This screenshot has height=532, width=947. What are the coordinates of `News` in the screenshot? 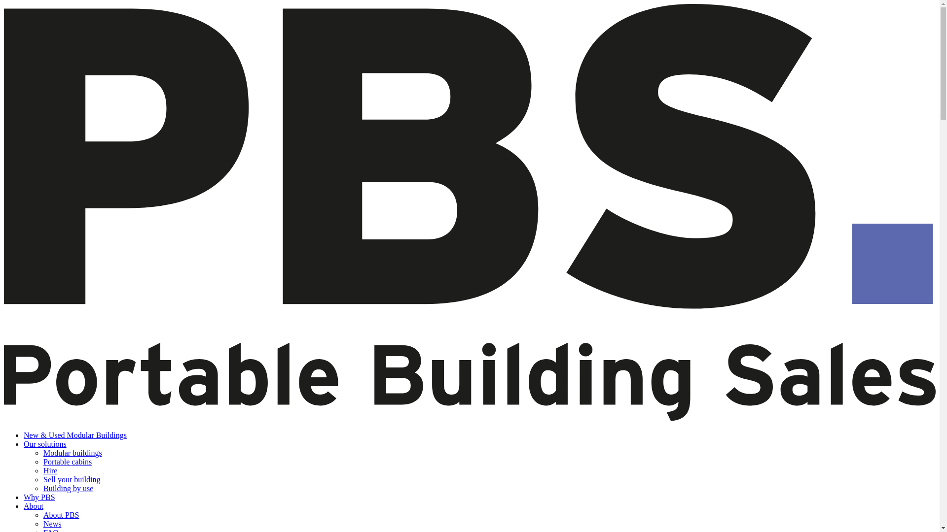 It's located at (52, 524).